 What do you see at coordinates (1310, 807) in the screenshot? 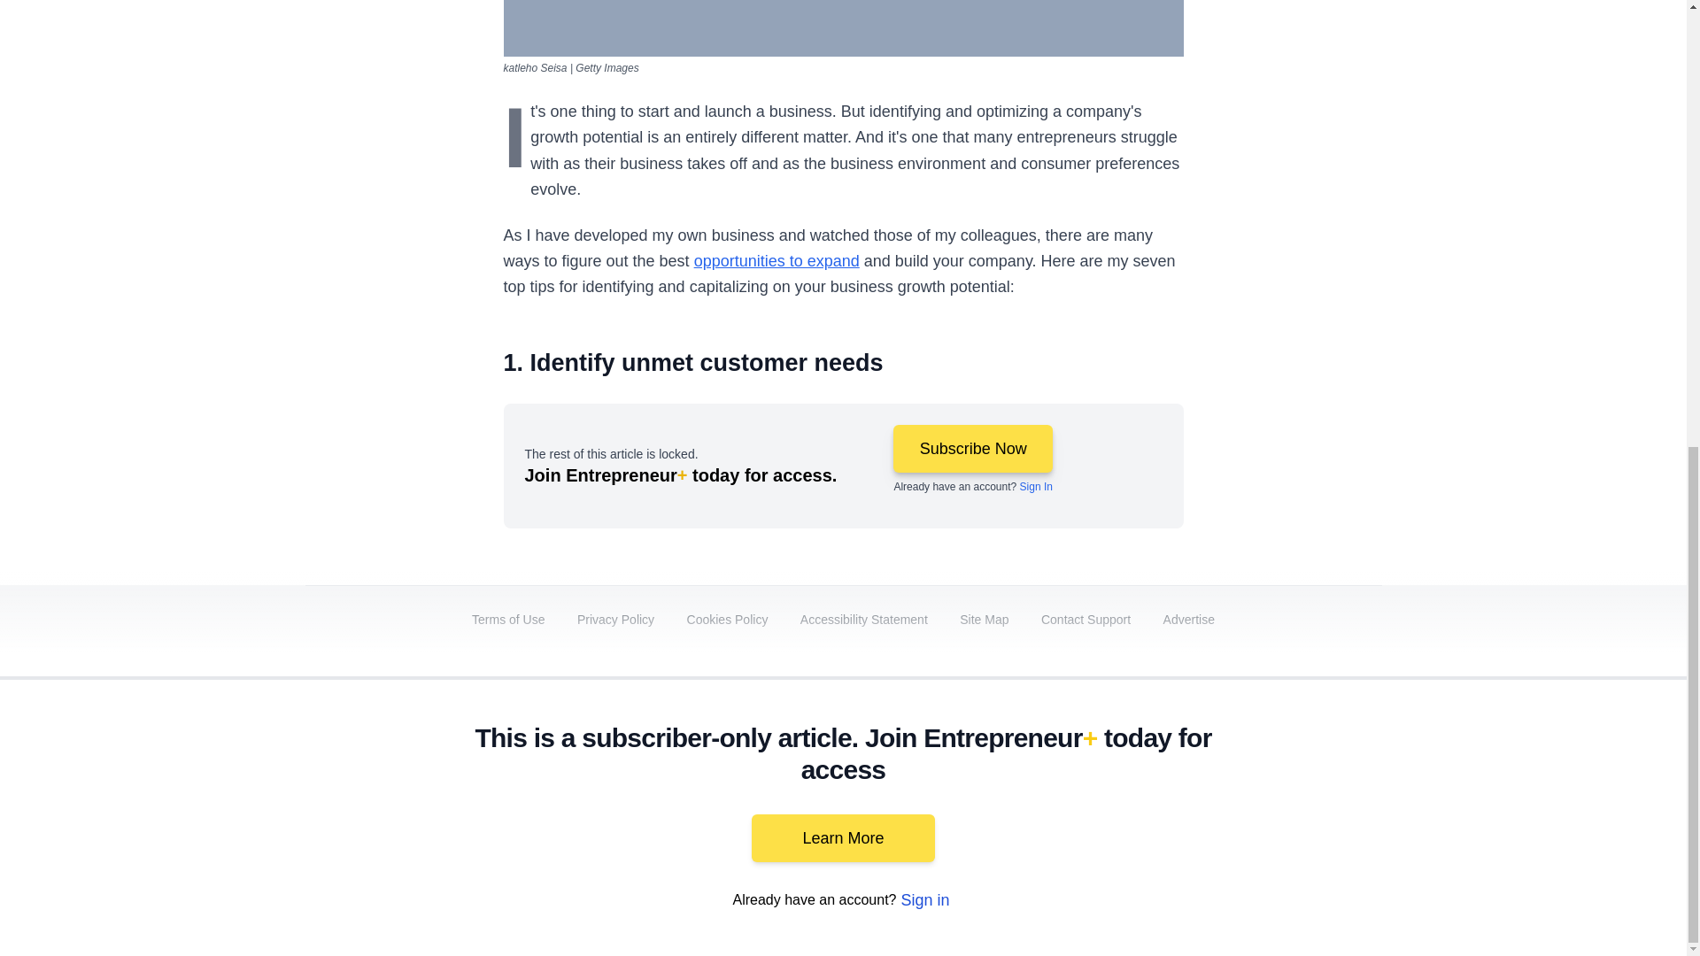
I see `snapchat` at bounding box center [1310, 807].